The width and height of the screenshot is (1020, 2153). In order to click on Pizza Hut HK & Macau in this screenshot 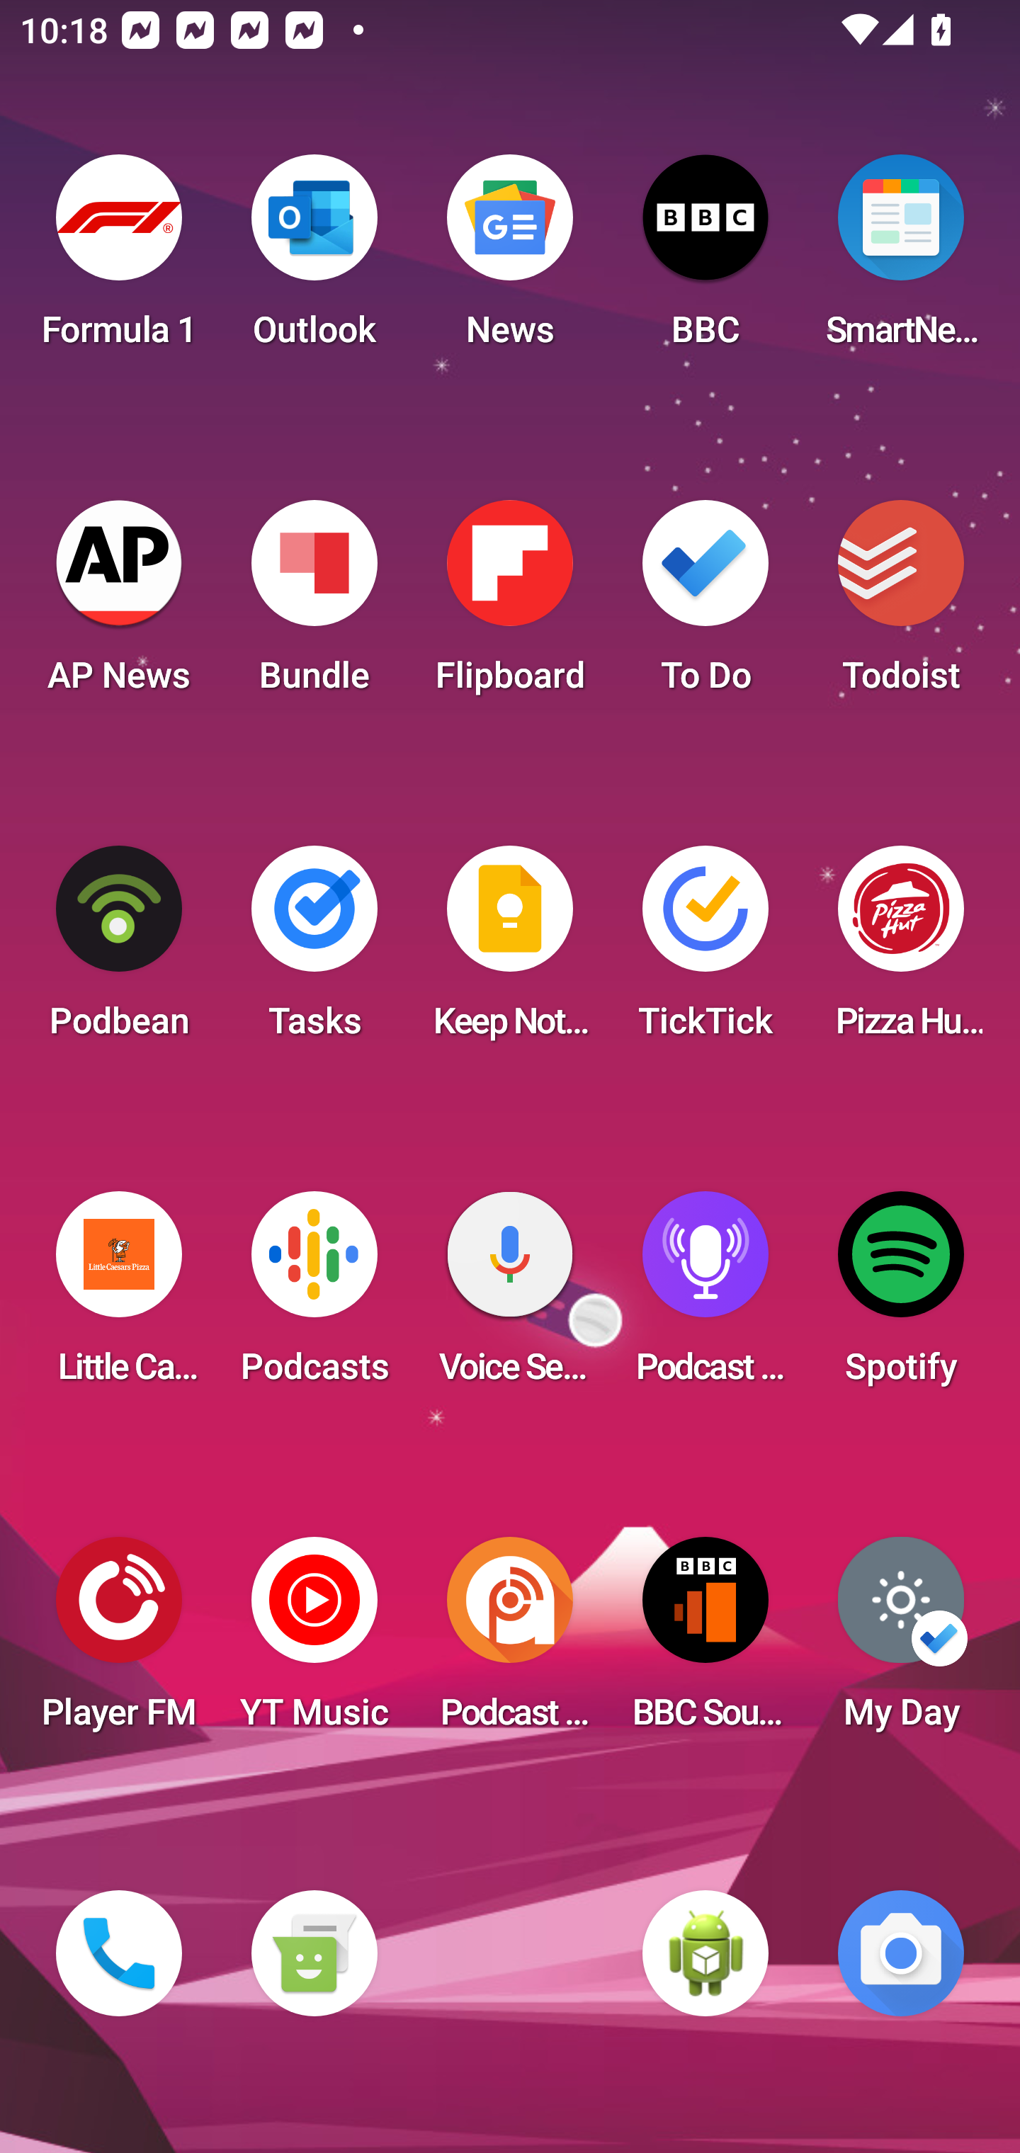, I will do `click(901, 950)`.